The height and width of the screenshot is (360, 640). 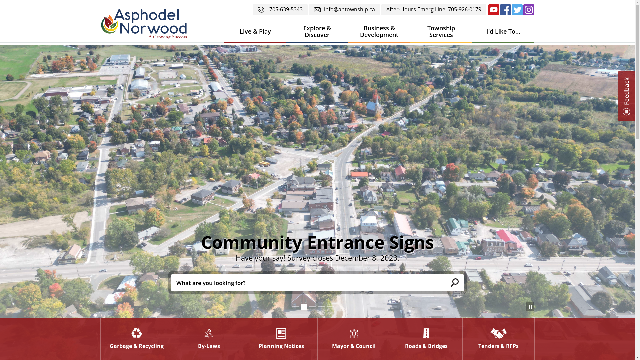 I want to click on Township Services, so click(x=441, y=32).